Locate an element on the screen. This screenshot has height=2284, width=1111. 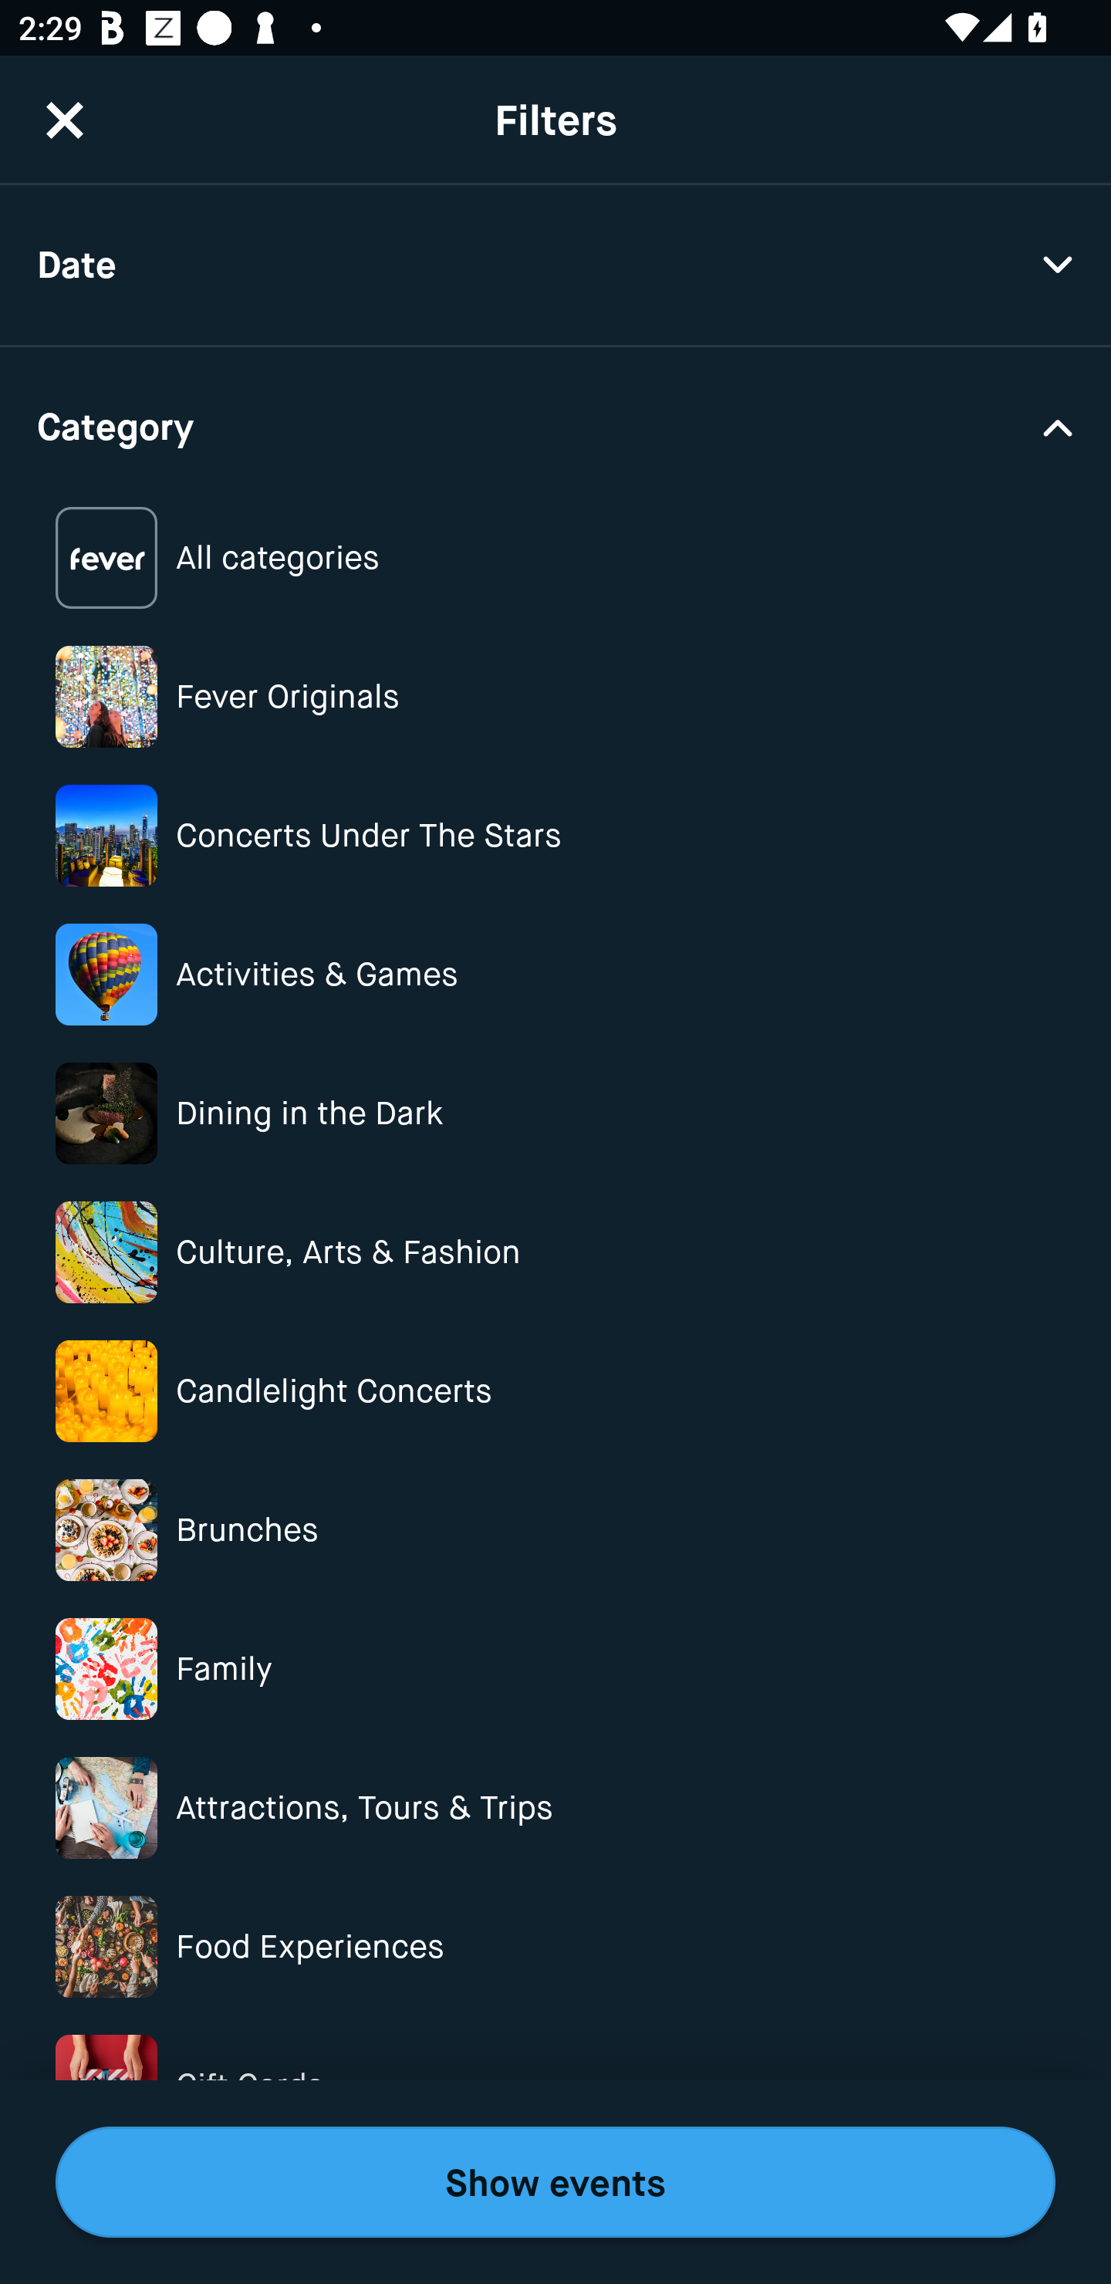
Category Image Brunches is located at coordinates (555, 1530).